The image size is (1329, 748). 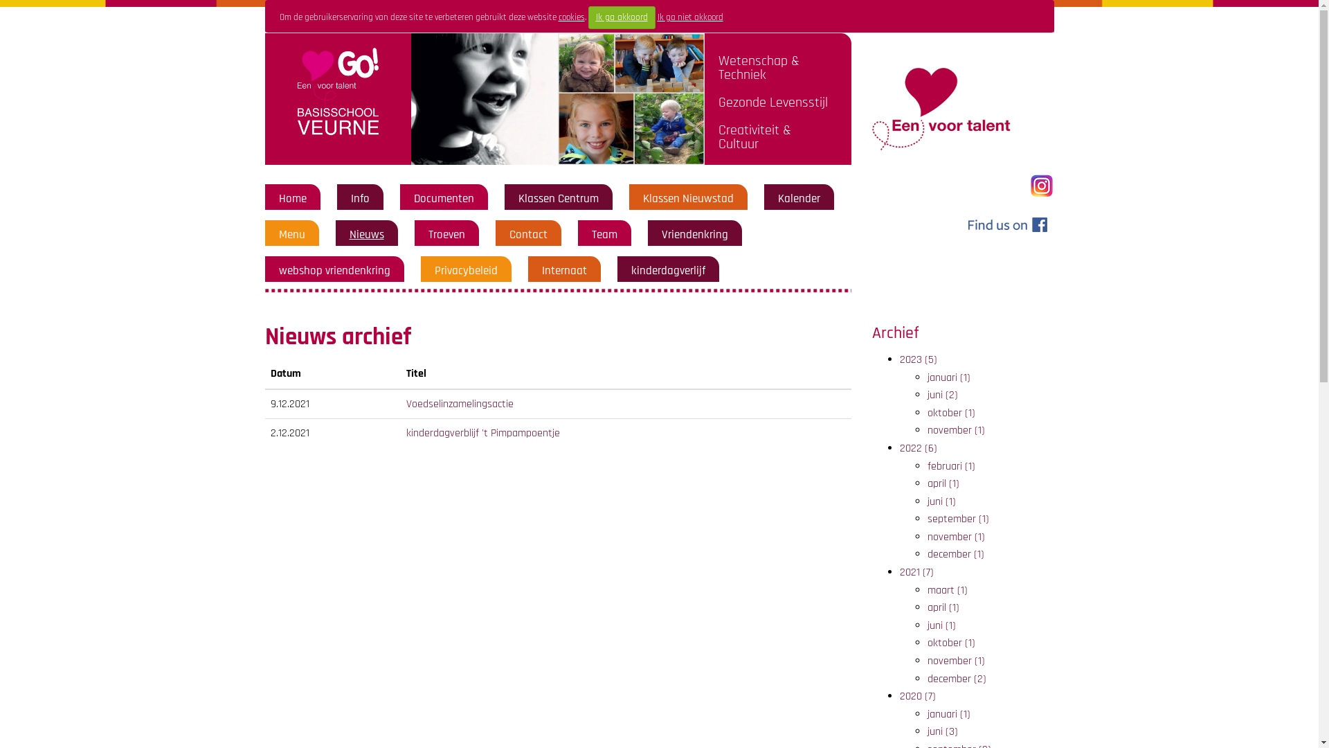 I want to click on GO! Basisschool Veurne, so click(x=1007, y=224).